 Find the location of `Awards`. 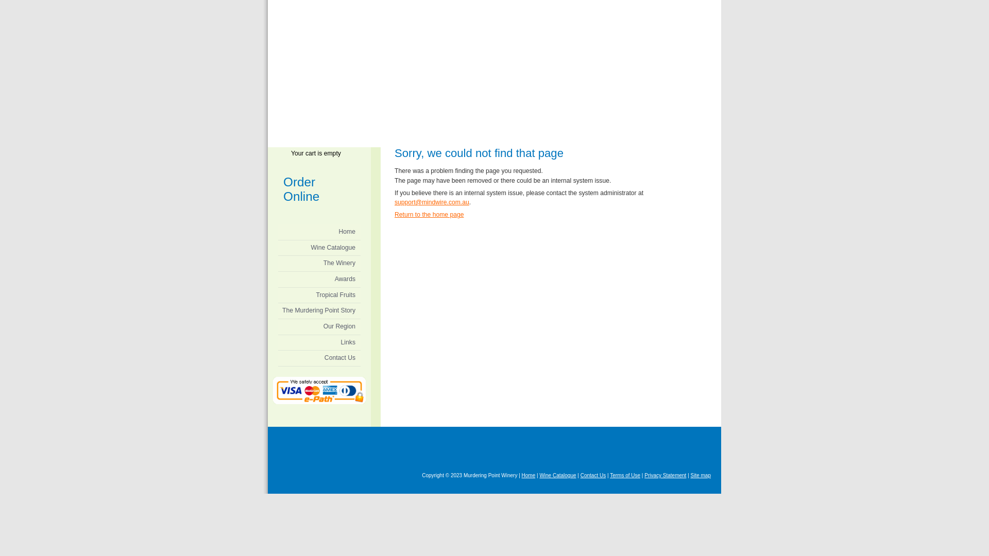

Awards is located at coordinates (319, 280).